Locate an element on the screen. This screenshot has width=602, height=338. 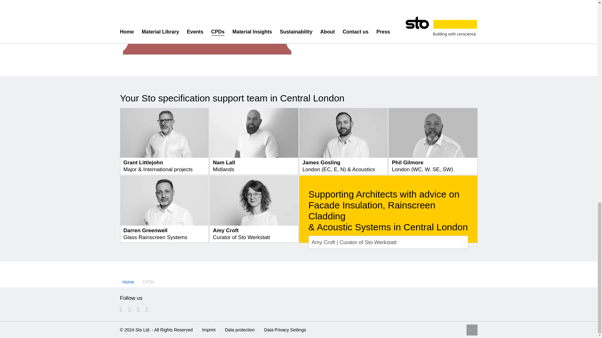
Imprint is located at coordinates (209, 329).